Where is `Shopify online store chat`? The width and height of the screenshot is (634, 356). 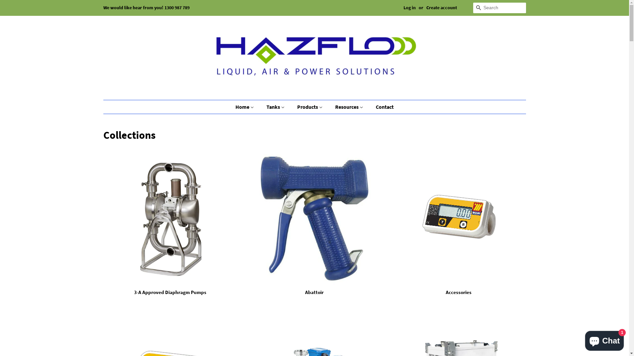 Shopify online store chat is located at coordinates (604, 340).